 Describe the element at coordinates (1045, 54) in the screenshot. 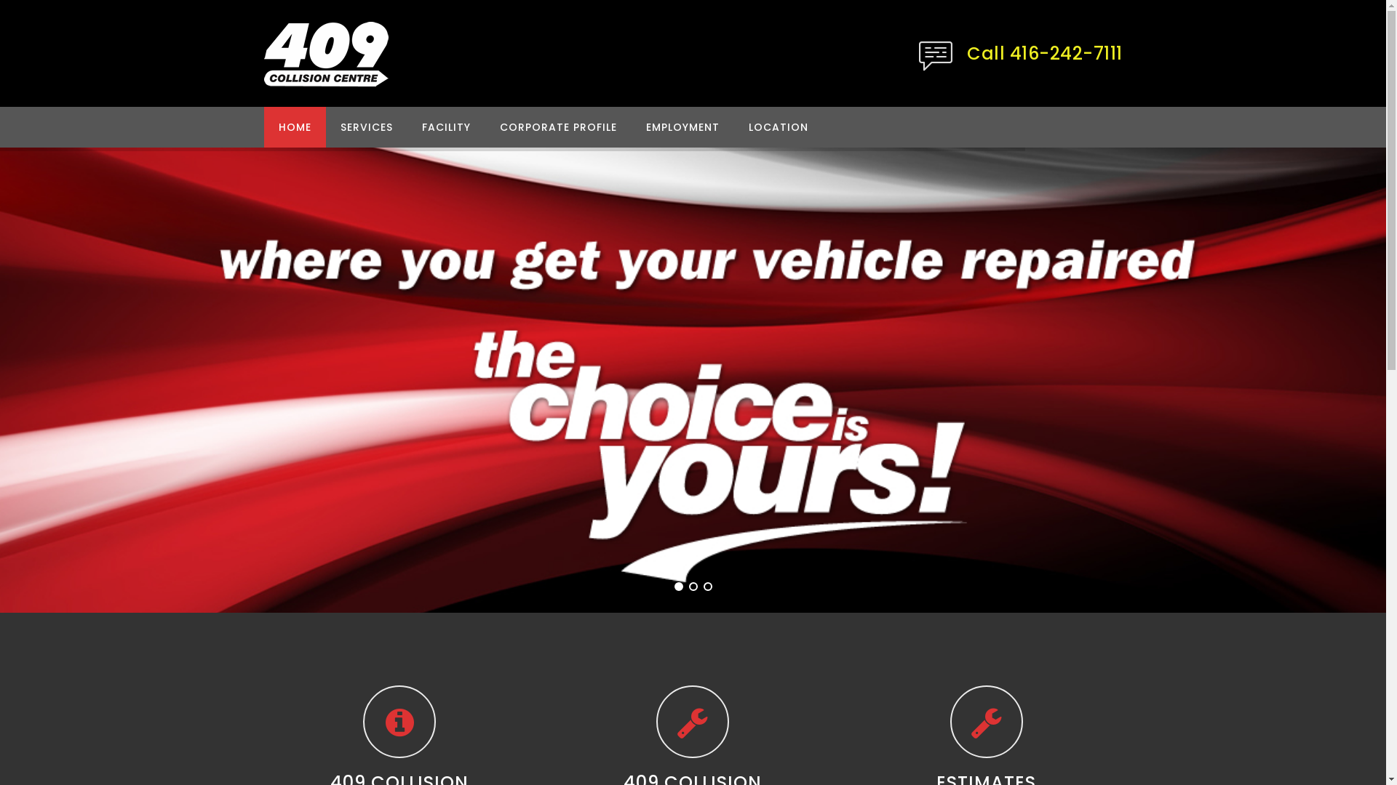

I see `Call 416-242-7111` at that location.